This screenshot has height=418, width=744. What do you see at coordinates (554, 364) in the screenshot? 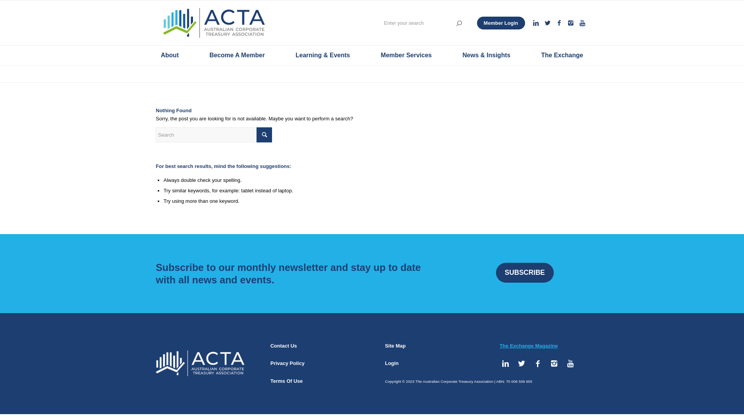
I see `Instagram` at bounding box center [554, 364].